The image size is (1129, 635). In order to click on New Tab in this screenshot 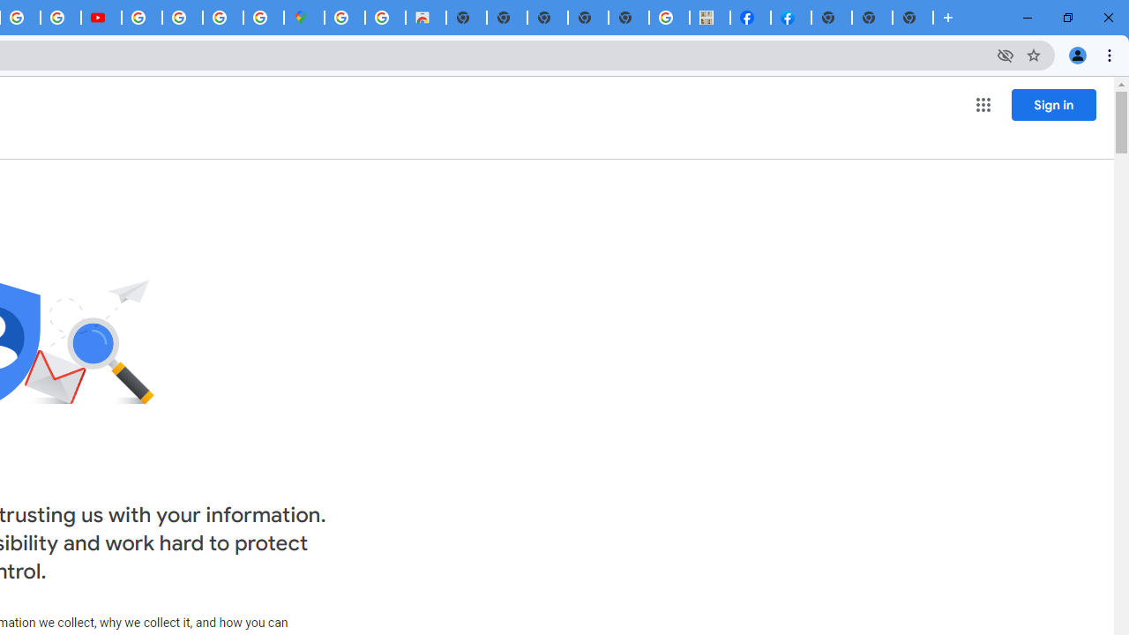, I will do `click(913, 18)`.